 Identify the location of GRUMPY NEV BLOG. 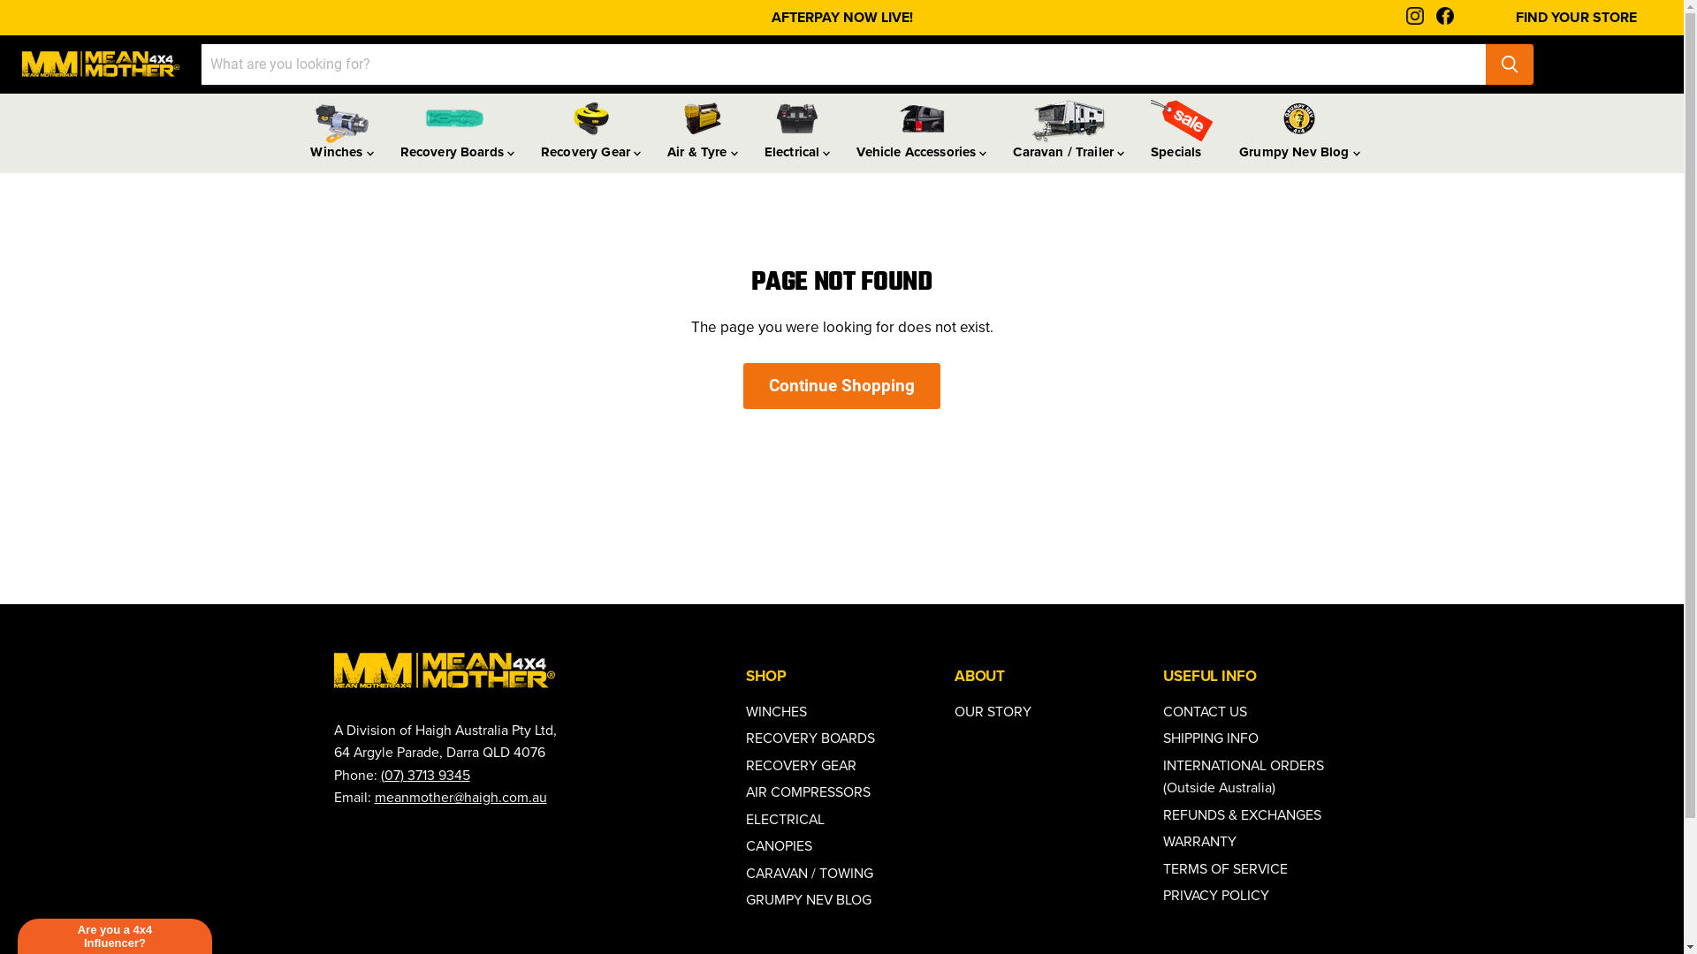
(809, 899).